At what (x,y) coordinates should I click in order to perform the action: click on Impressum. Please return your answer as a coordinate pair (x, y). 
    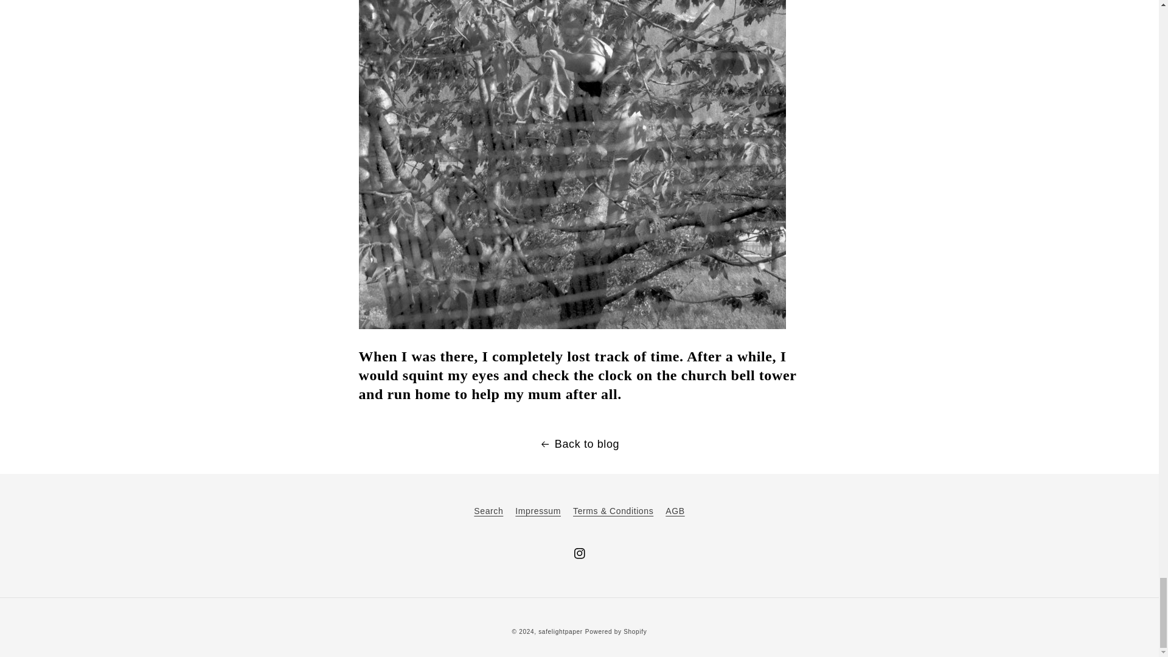
    Looking at the image, I should click on (538, 510).